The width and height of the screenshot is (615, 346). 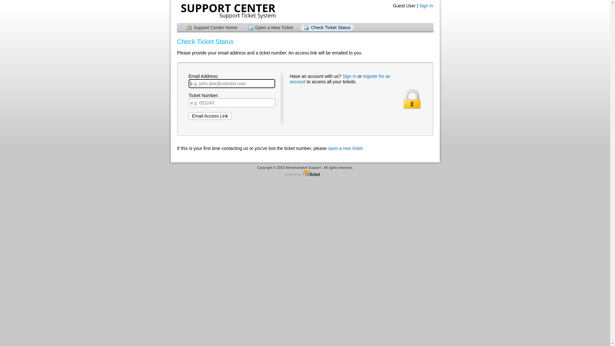 I want to click on Support Center Home, so click(x=212, y=28).